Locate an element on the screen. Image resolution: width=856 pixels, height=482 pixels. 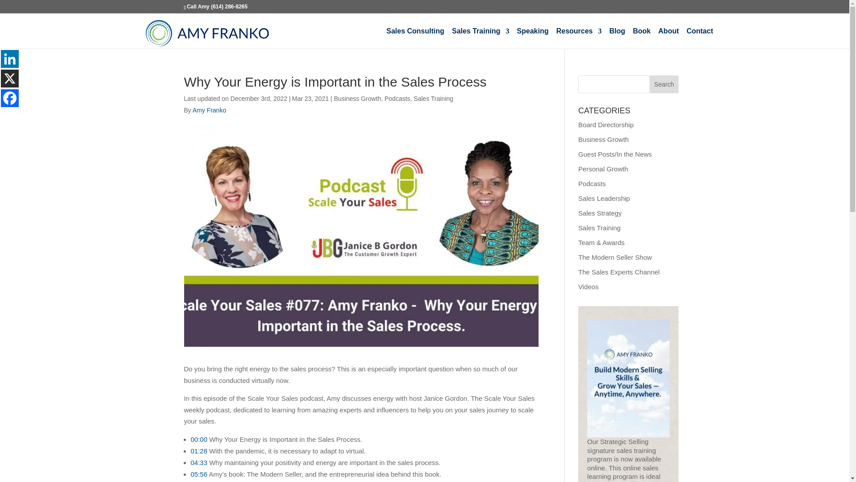
Sales Training is located at coordinates (481, 38).